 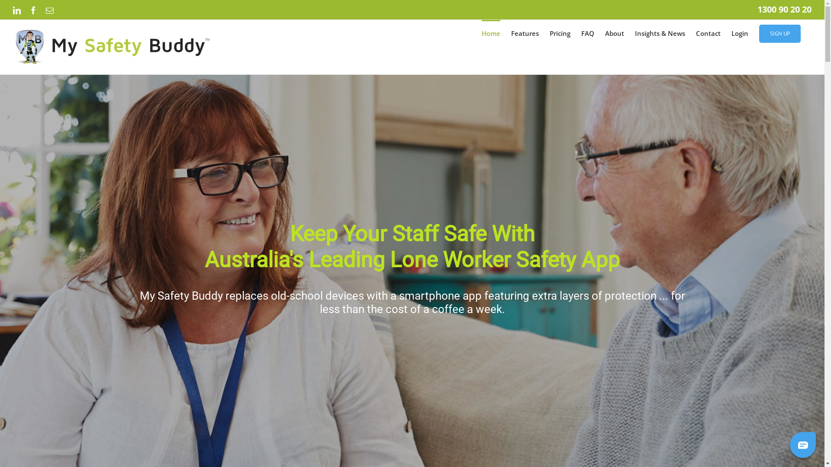 What do you see at coordinates (708, 33) in the screenshot?
I see `Contact` at bounding box center [708, 33].